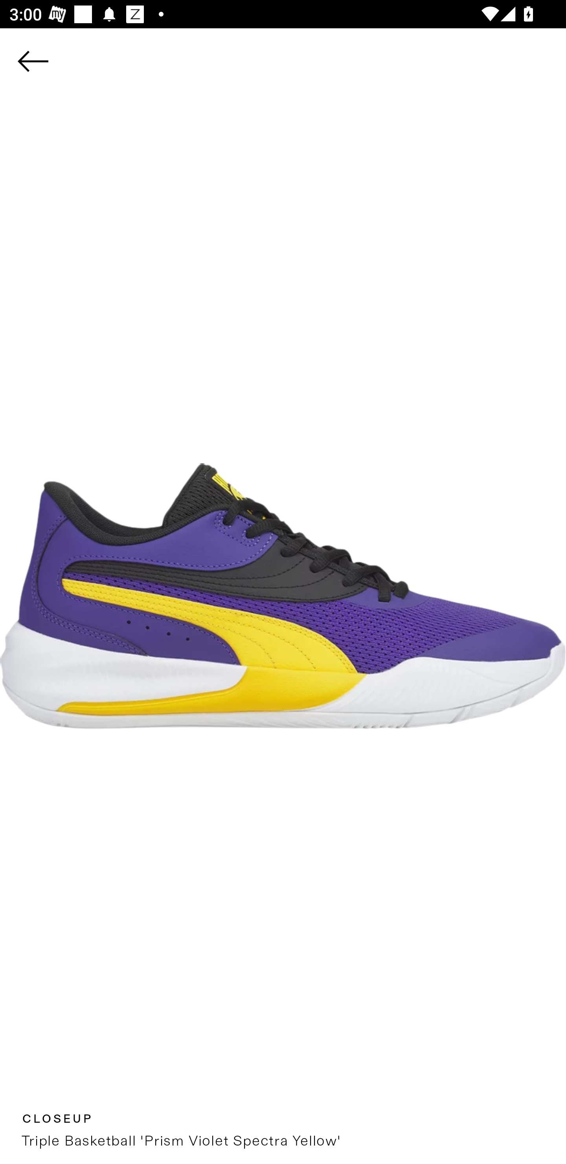 This screenshot has width=566, height=1164. What do you see at coordinates (33, 61) in the screenshot?
I see `Navigate up` at bounding box center [33, 61].